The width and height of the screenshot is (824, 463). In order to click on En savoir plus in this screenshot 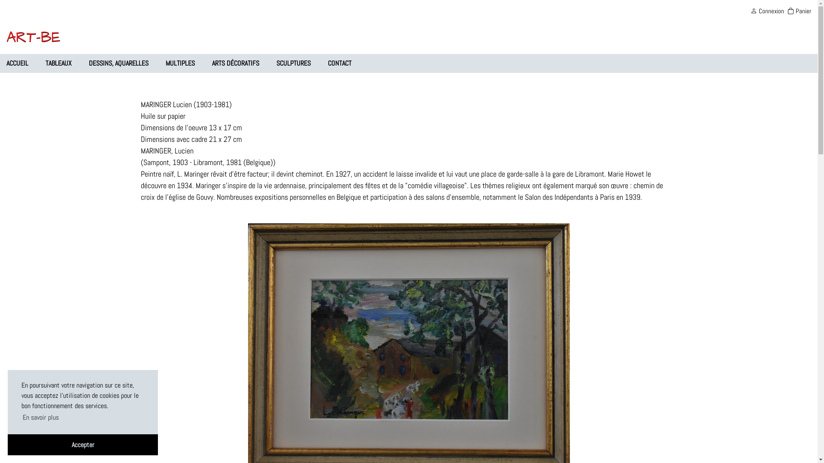, I will do `click(41, 418)`.